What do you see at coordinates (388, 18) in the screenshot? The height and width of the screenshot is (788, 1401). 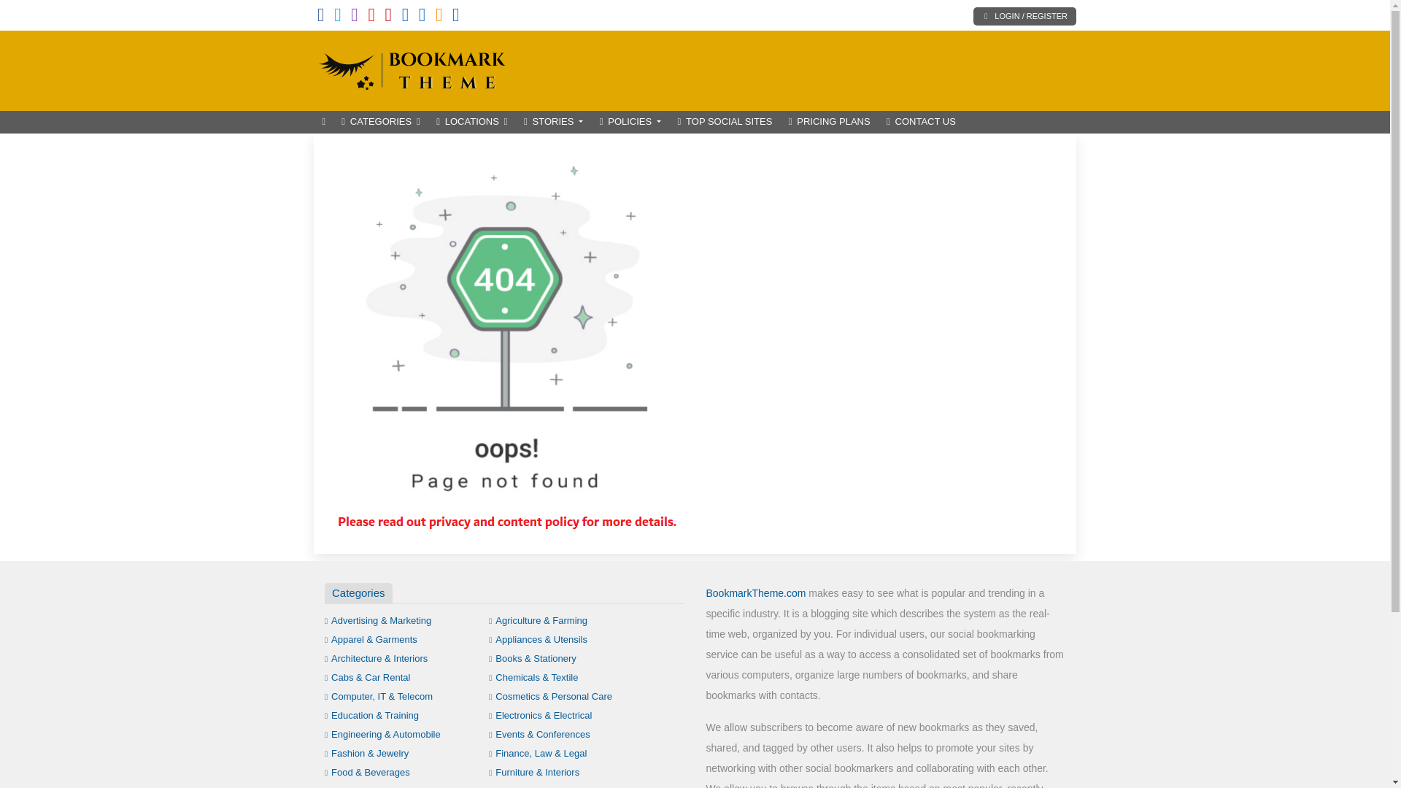 I see `Pinterest` at bounding box center [388, 18].